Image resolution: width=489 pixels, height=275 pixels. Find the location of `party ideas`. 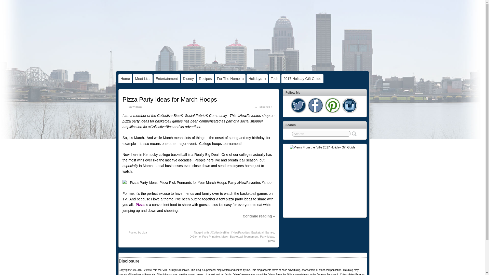

party ideas is located at coordinates (135, 106).